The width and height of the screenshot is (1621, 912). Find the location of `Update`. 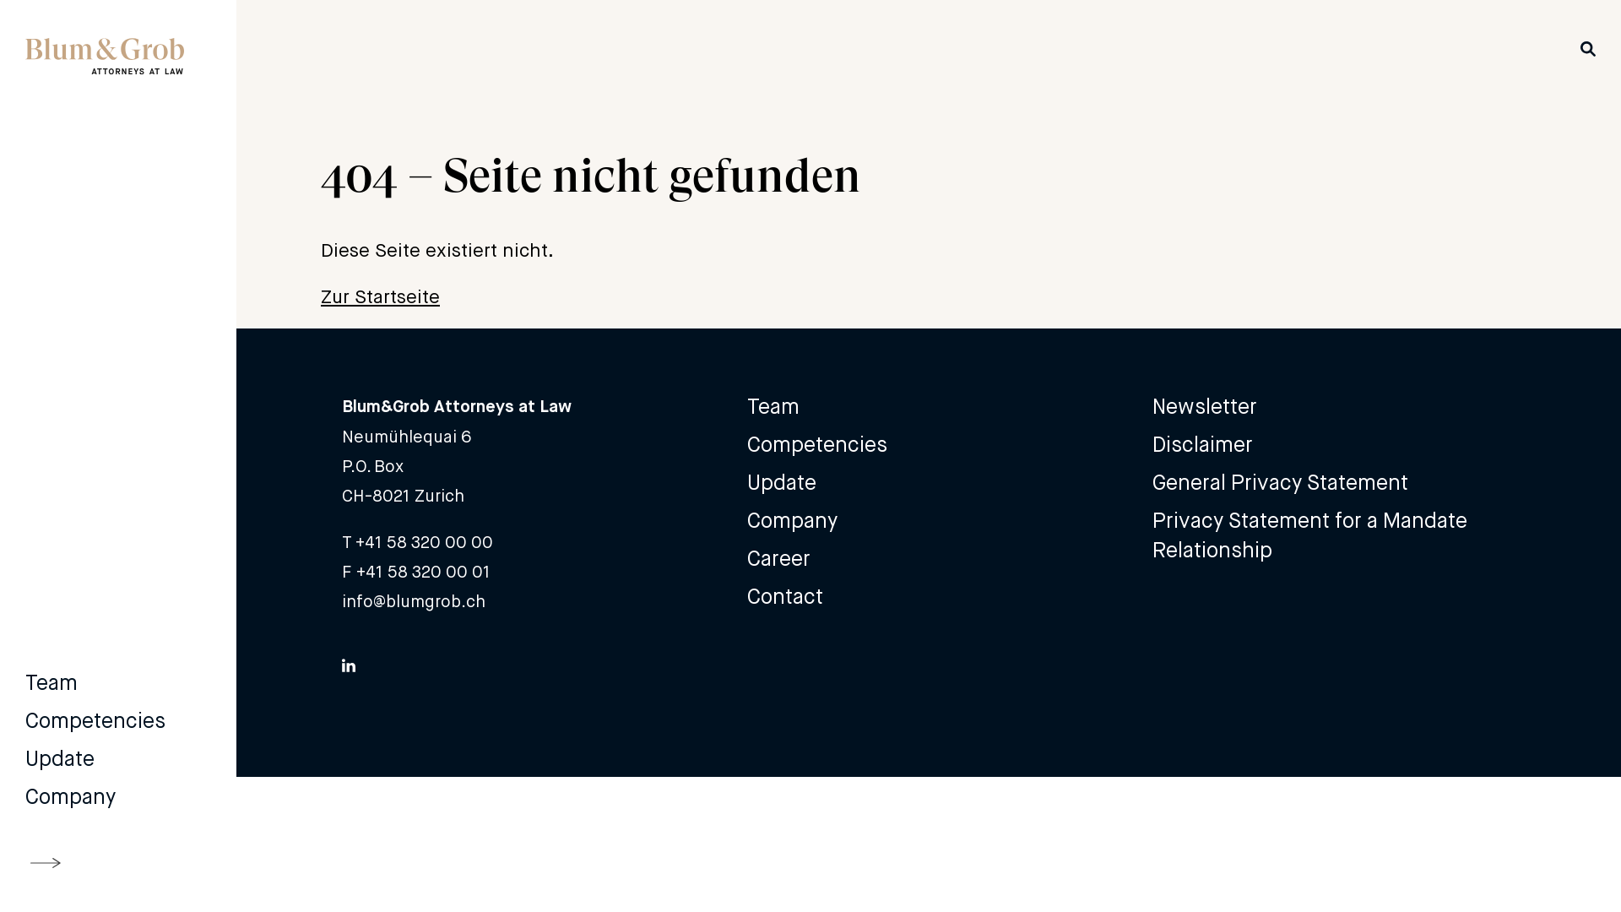

Update is located at coordinates (782, 483).